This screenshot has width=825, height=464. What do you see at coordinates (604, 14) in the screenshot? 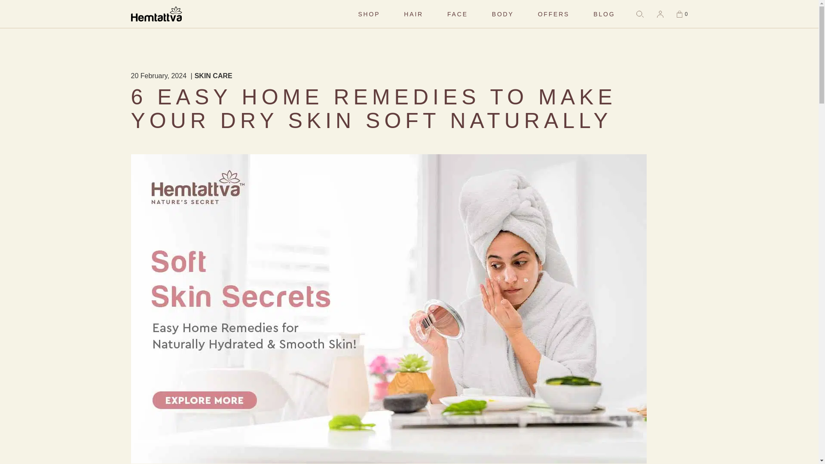
I see `BLOG` at bounding box center [604, 14].